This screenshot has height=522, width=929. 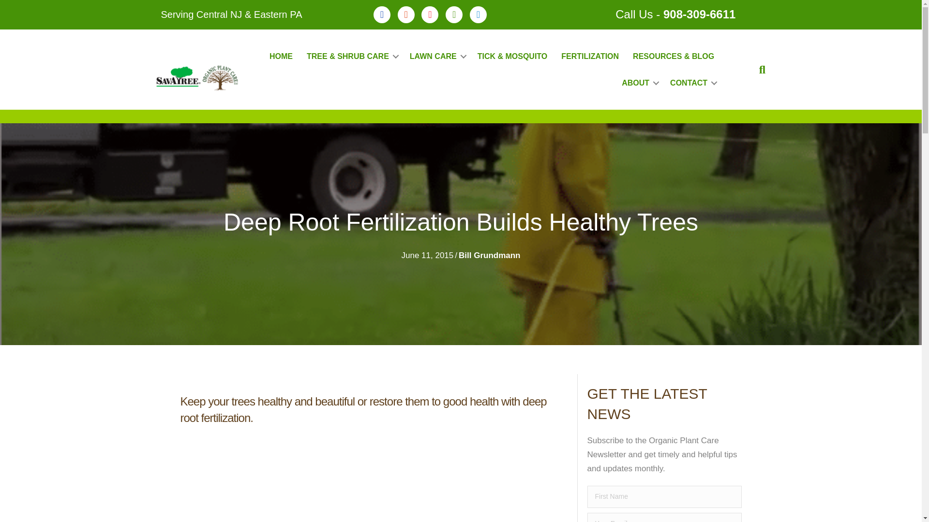 What do you see at coordinates (281, 56) in the screenshot?
I see `HOME` at bounding box center [281, 56].